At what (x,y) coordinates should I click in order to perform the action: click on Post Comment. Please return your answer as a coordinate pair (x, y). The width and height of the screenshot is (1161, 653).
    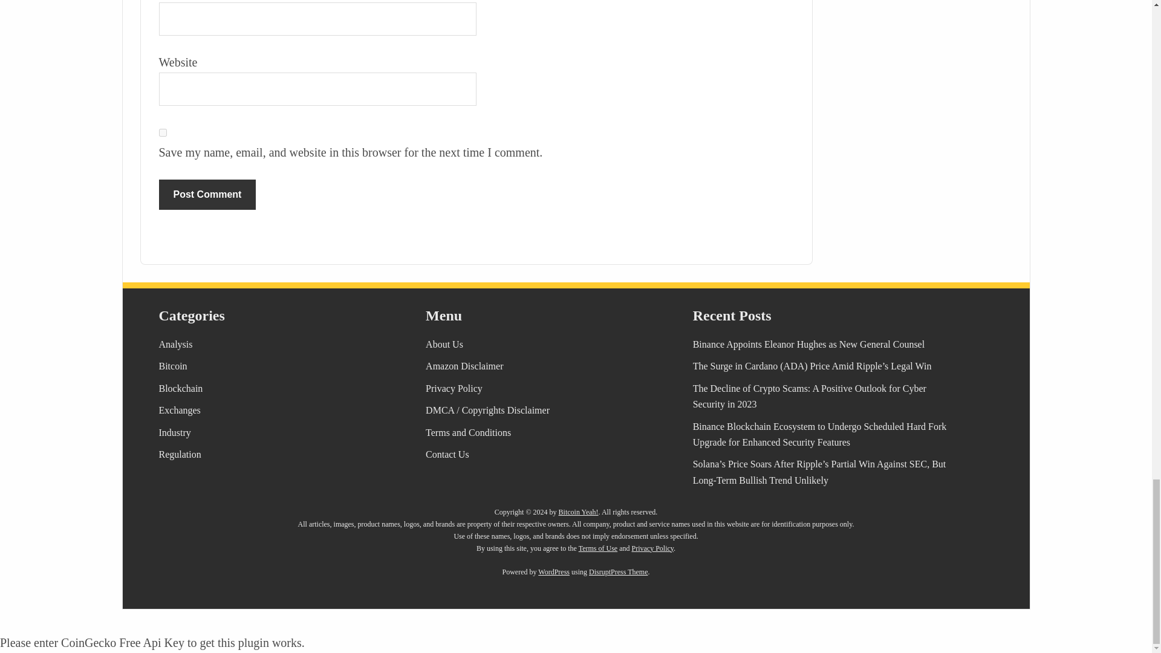
    Looking at the image, I should click on (207, 195).